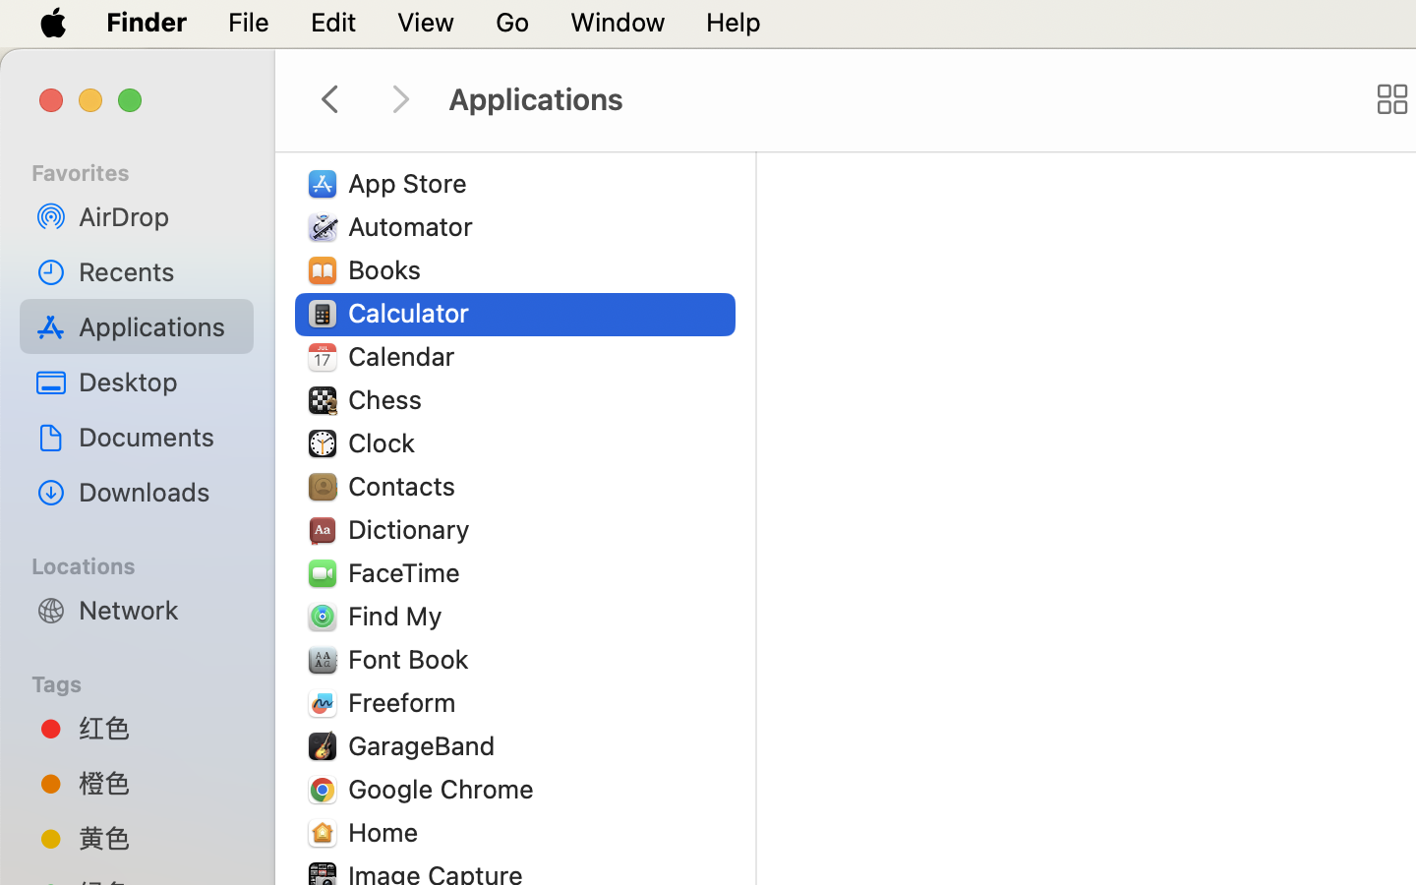  What do you see at coordinates (893, 100) in the screenshot?
I see `Applications` at bounding box center [893, 100].